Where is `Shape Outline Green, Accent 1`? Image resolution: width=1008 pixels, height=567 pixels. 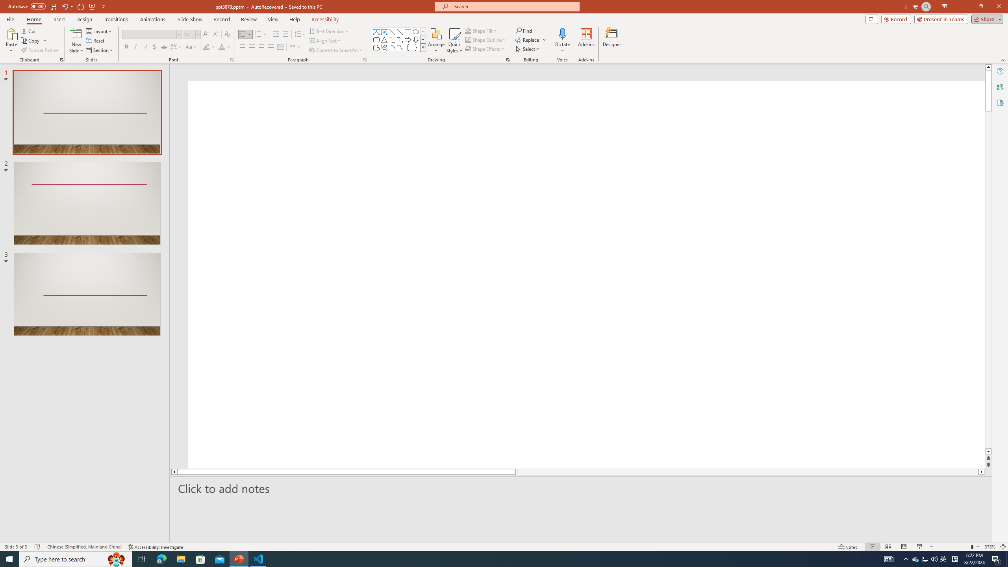 Shape Outline Green, Accent 1 is located at coordinates (468, 39).